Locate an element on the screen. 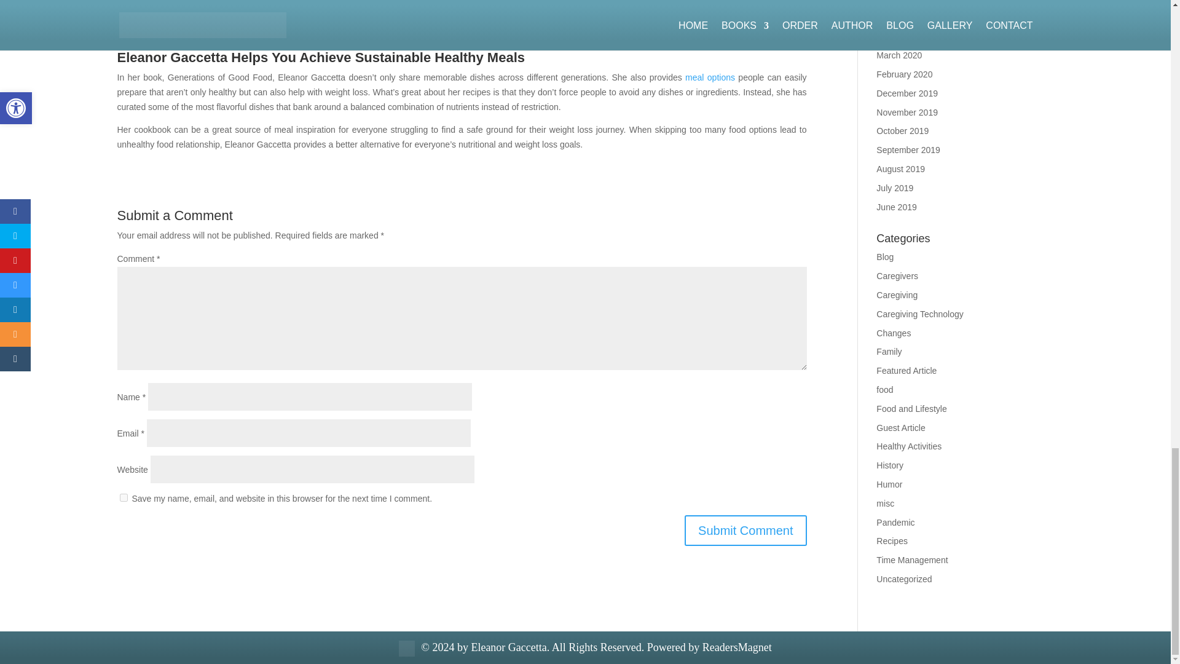 This screenshot has width=1180, height=664. meal options is located at coordinates (710, 77).